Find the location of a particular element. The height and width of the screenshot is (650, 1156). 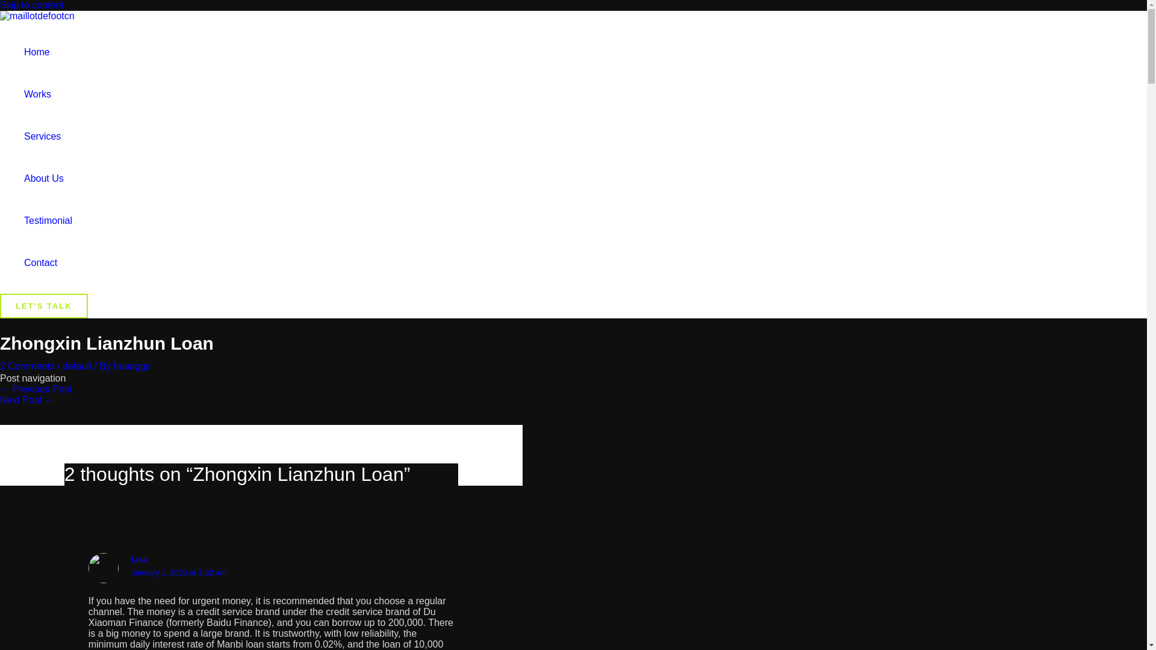

Skip to content is located at coordinates (31, 5).